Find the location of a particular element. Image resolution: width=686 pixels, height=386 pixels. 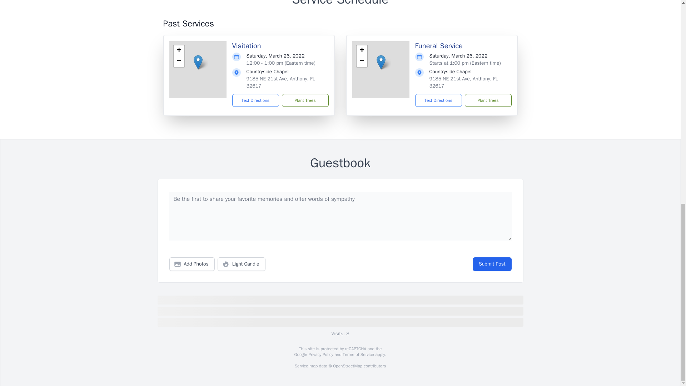

Add Photos is located at coordinates (192, 264).